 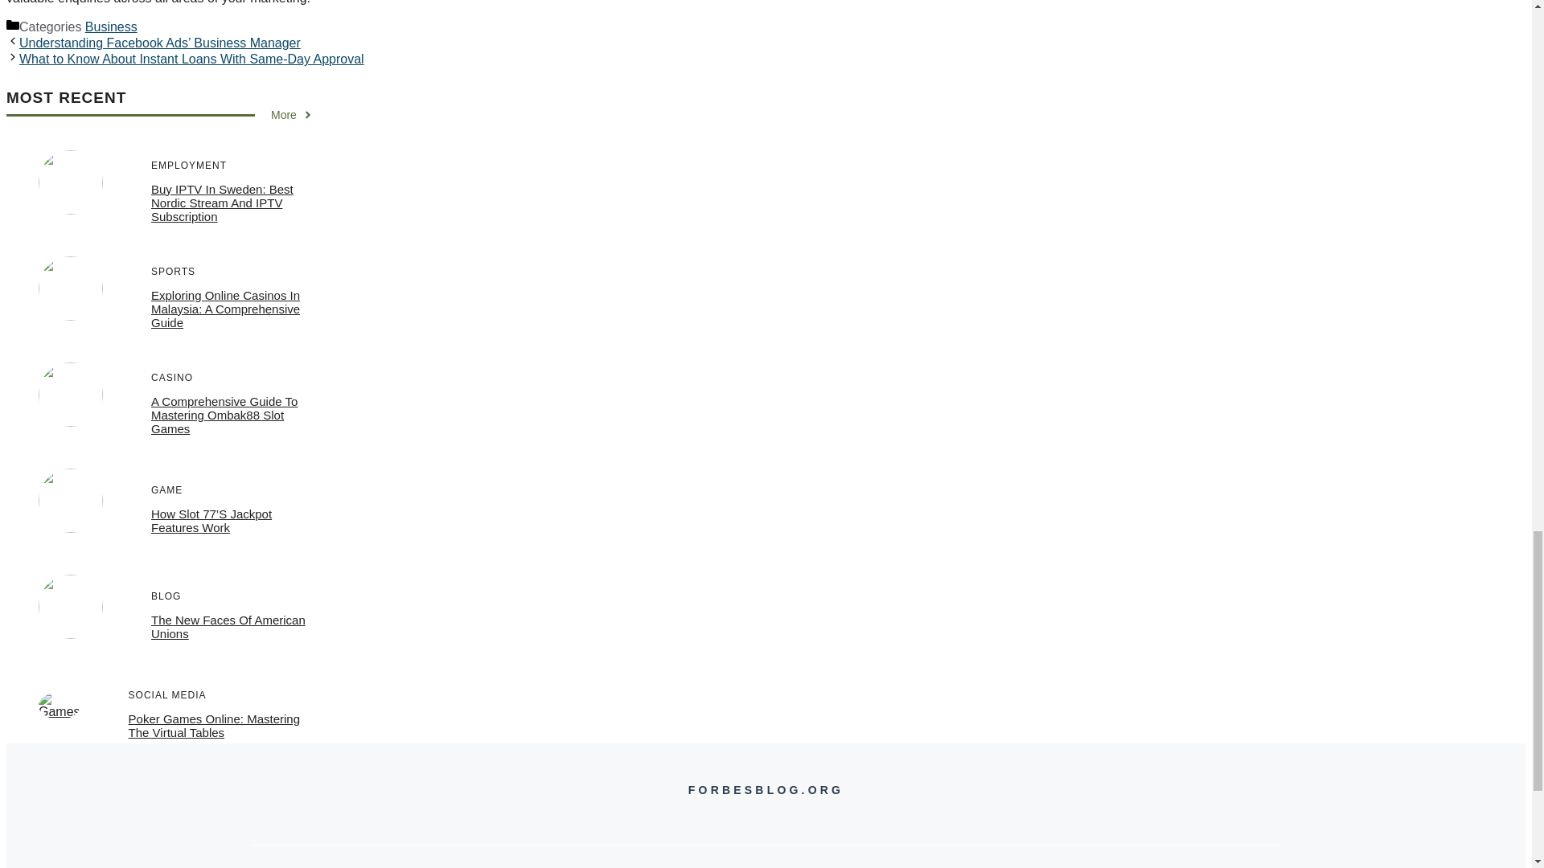 I want to click on Buy IPTV In Sweden: Best Nordic Stream And IPTV Subscription, so click(x=222, y=203).